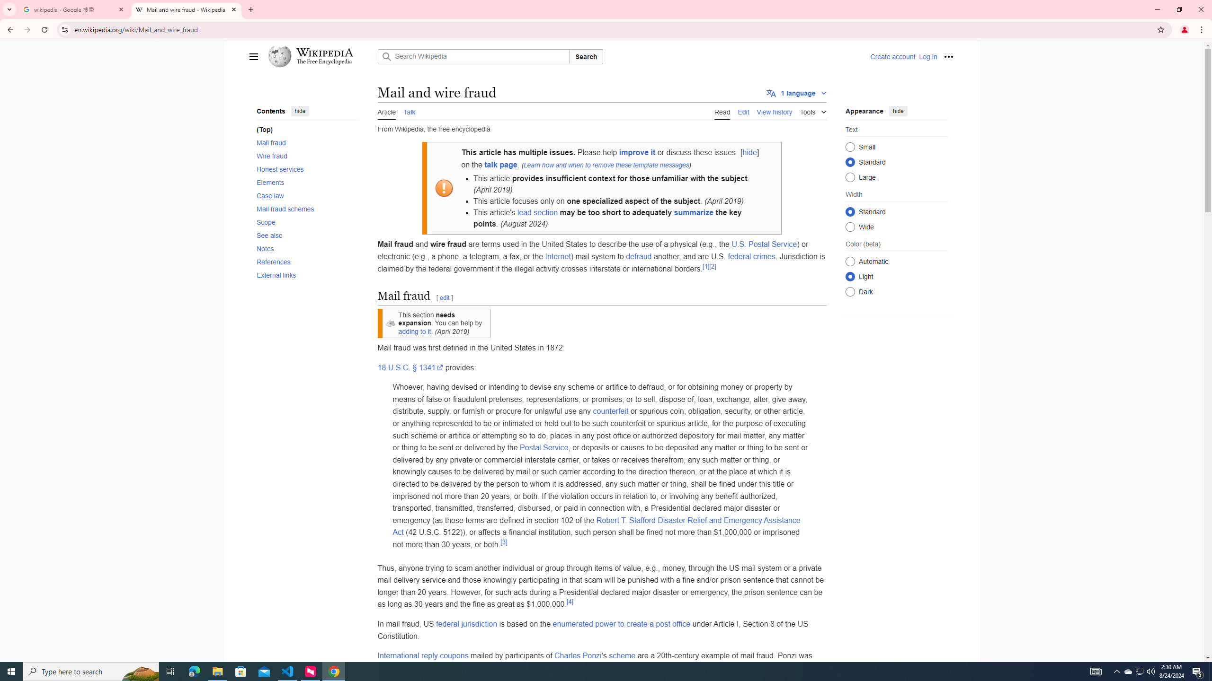  What do you see at coordinates (622, 623) in the screenshot?
I see `enumerated power to create a post office` at bounding box center [622, 623].